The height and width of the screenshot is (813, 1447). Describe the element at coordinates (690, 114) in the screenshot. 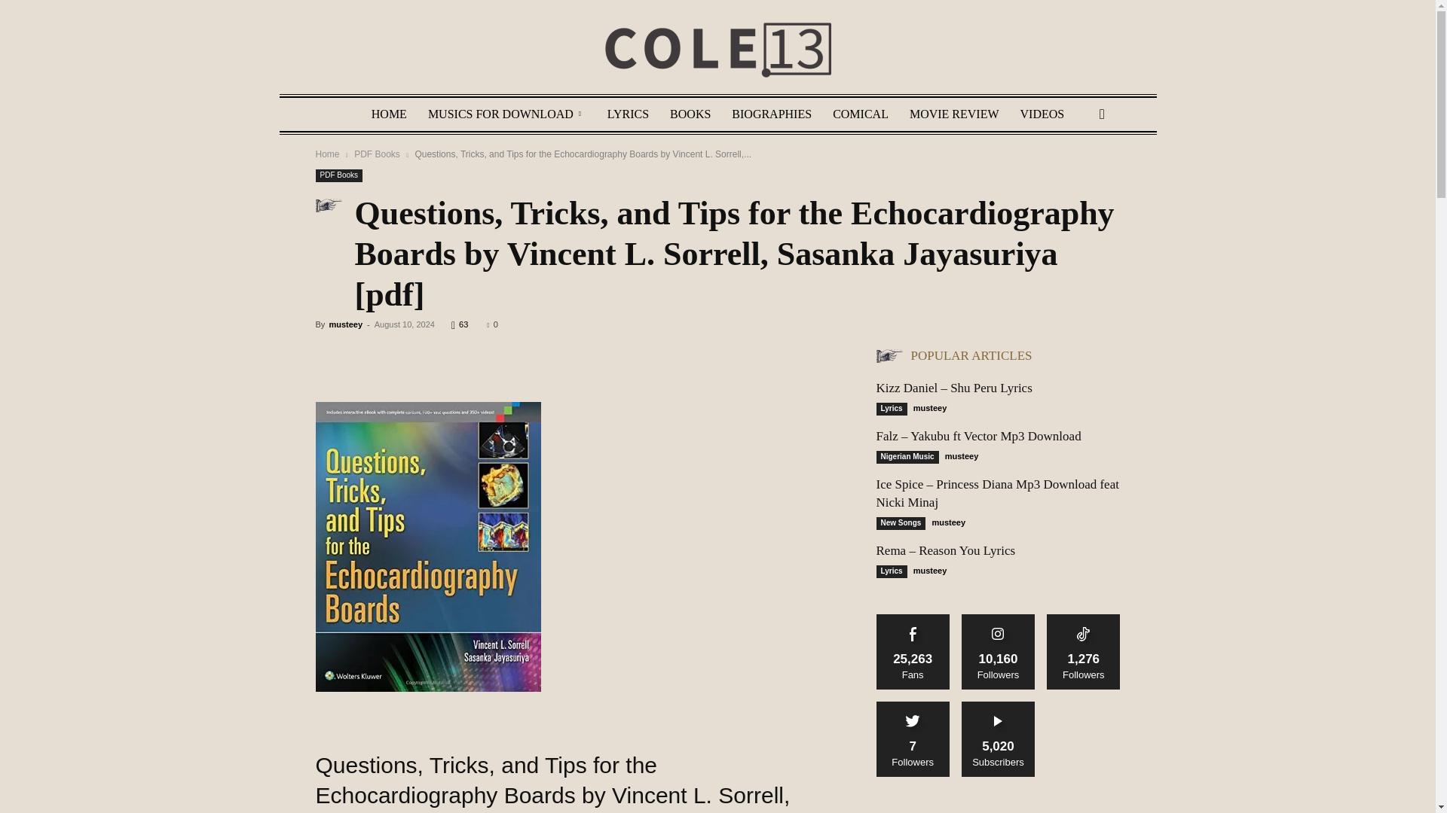

I see `BOOKS` at that location.